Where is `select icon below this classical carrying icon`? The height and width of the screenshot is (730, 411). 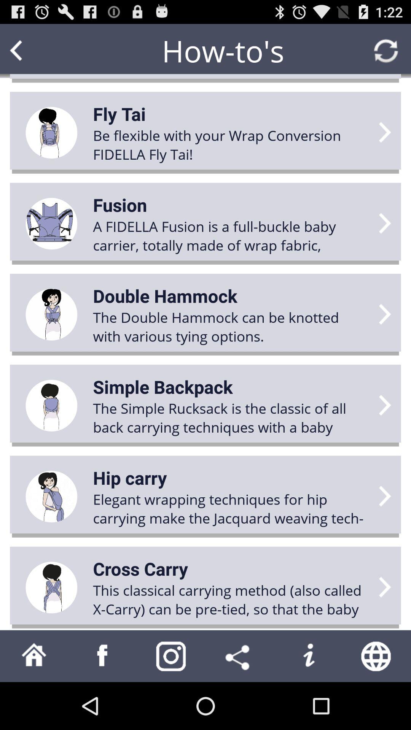
select icon below this classical carrying icon is located at coordinates (240, 656).